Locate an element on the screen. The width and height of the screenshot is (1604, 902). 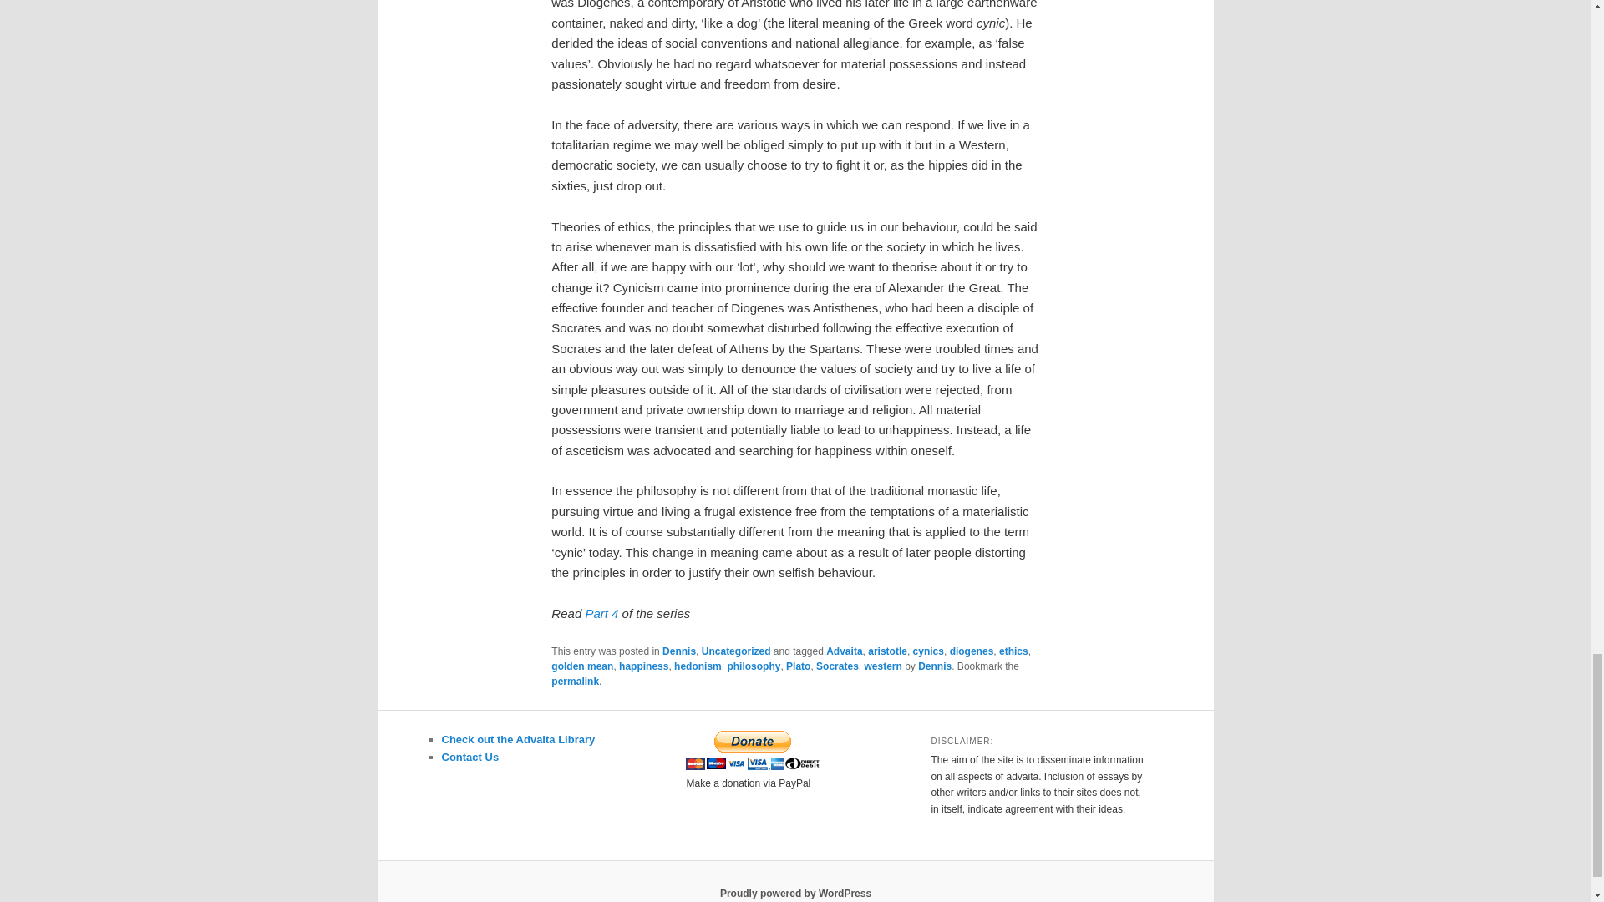
Semantic Personal Publishing Platform is located at coordinates (795, 893).